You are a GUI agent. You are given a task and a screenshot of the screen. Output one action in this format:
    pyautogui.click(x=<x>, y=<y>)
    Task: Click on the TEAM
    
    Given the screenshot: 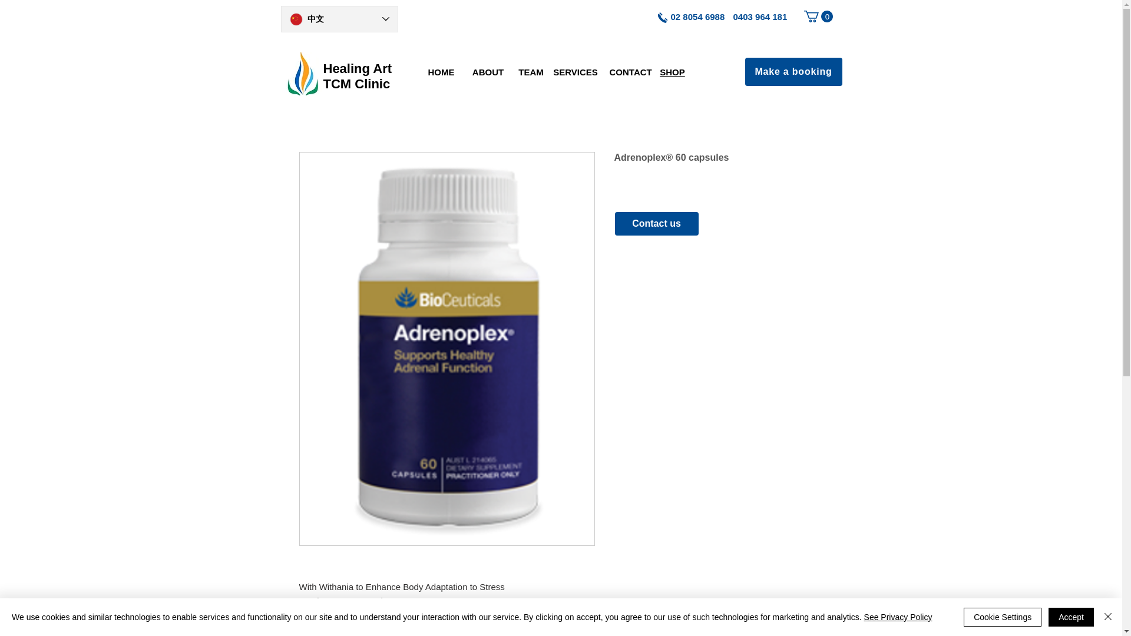 What is the action you would take?
    pyautogui.click(x=531, y=72)
    